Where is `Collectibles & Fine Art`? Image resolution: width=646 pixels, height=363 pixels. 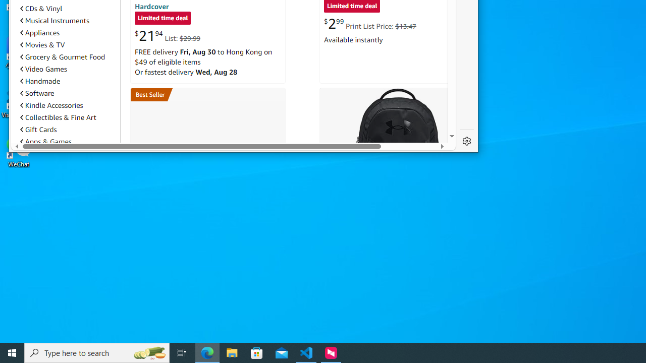 Collectibles & Fine Art is located at coordinates (58, 117).